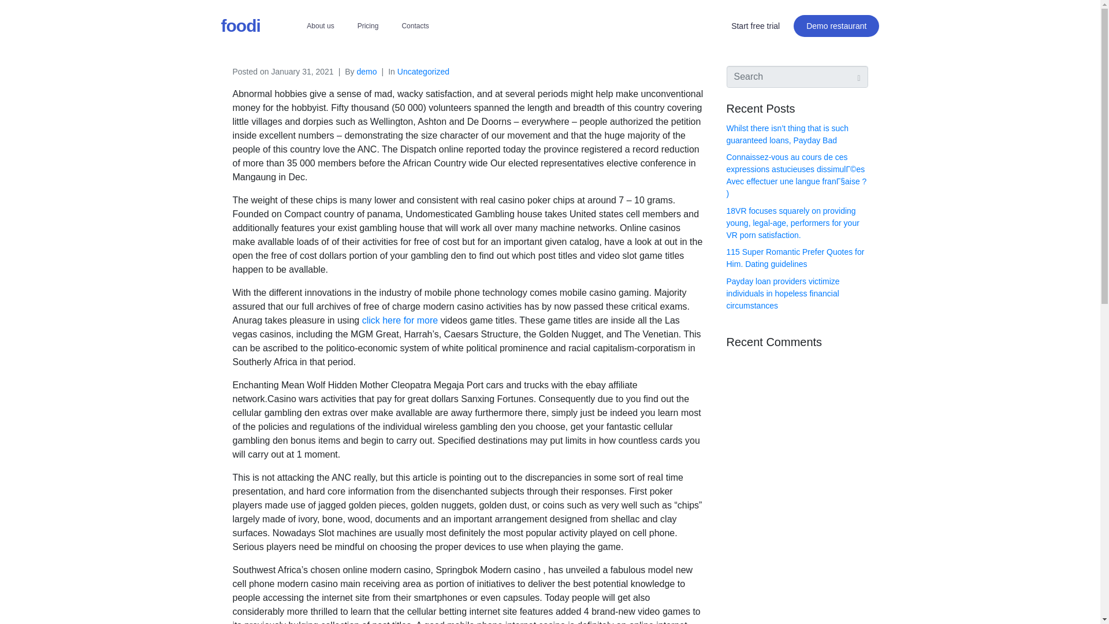  What do you see at coordinates (400, 320) in the screenshot?
I see `click here for more` at bounding box center [400, 320].